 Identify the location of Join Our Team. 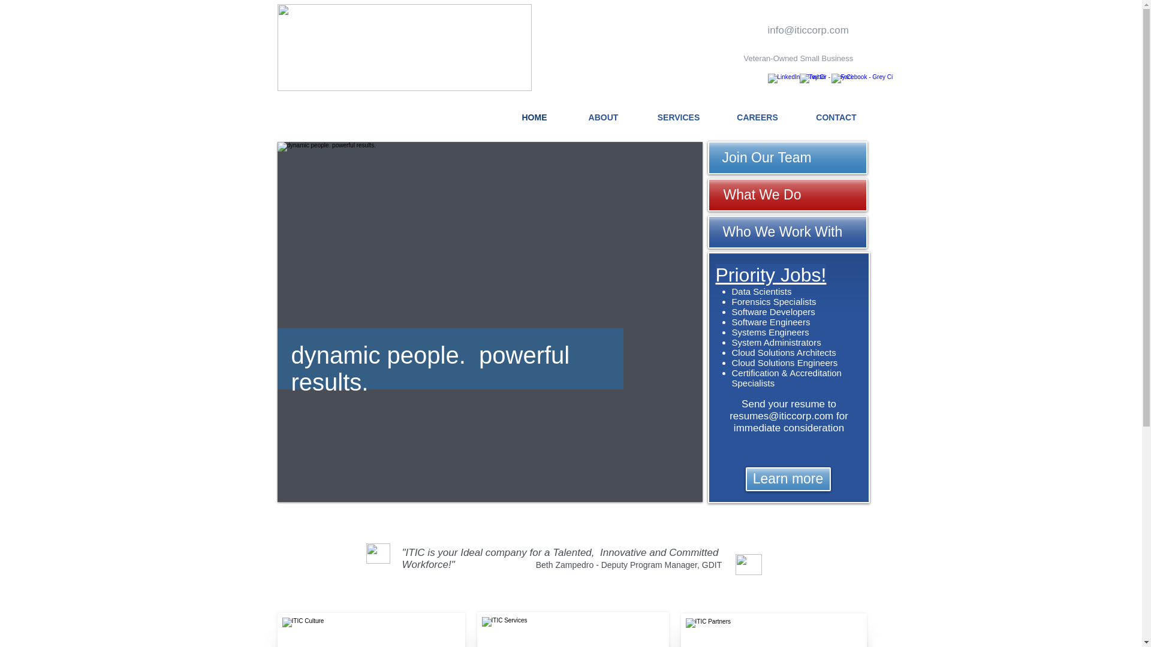
(787, 158).